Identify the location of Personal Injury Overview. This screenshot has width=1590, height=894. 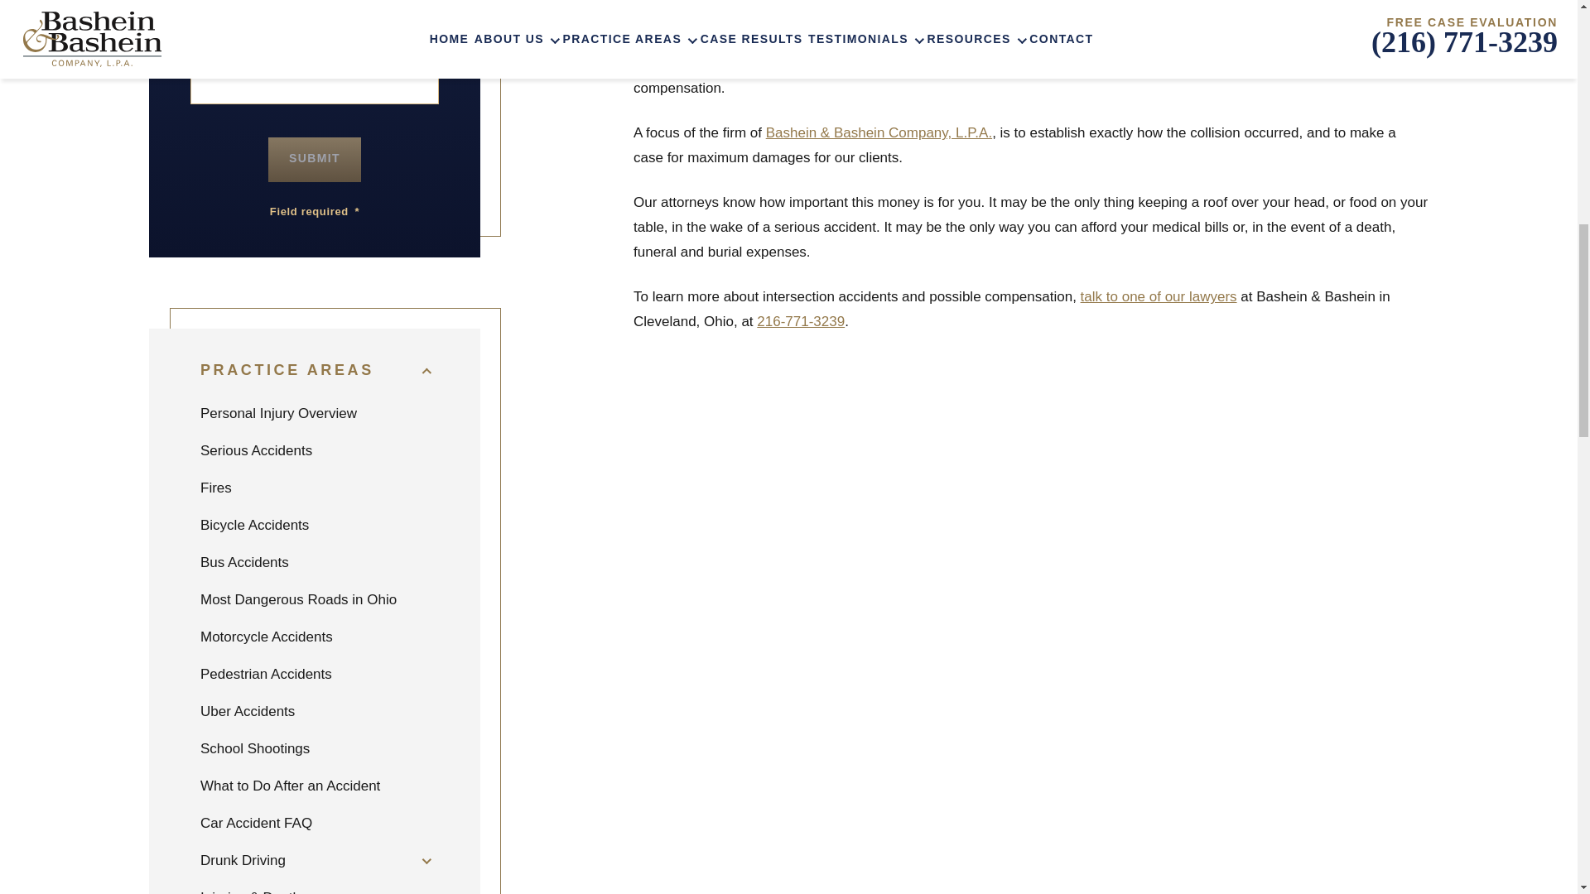
(315, 413).